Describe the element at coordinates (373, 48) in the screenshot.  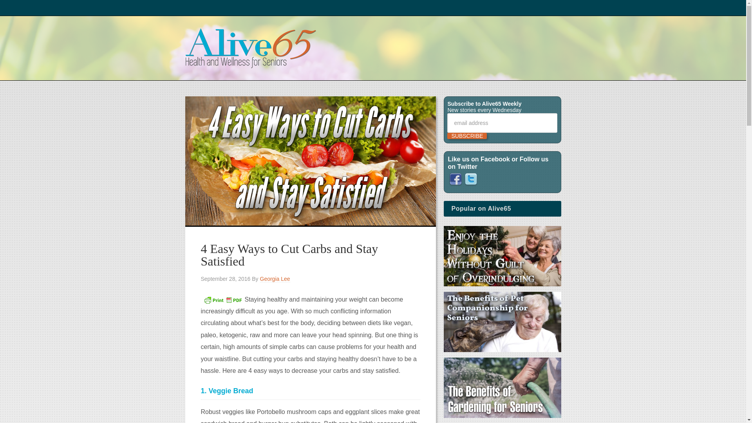
I see `ALIVE65` at that location.